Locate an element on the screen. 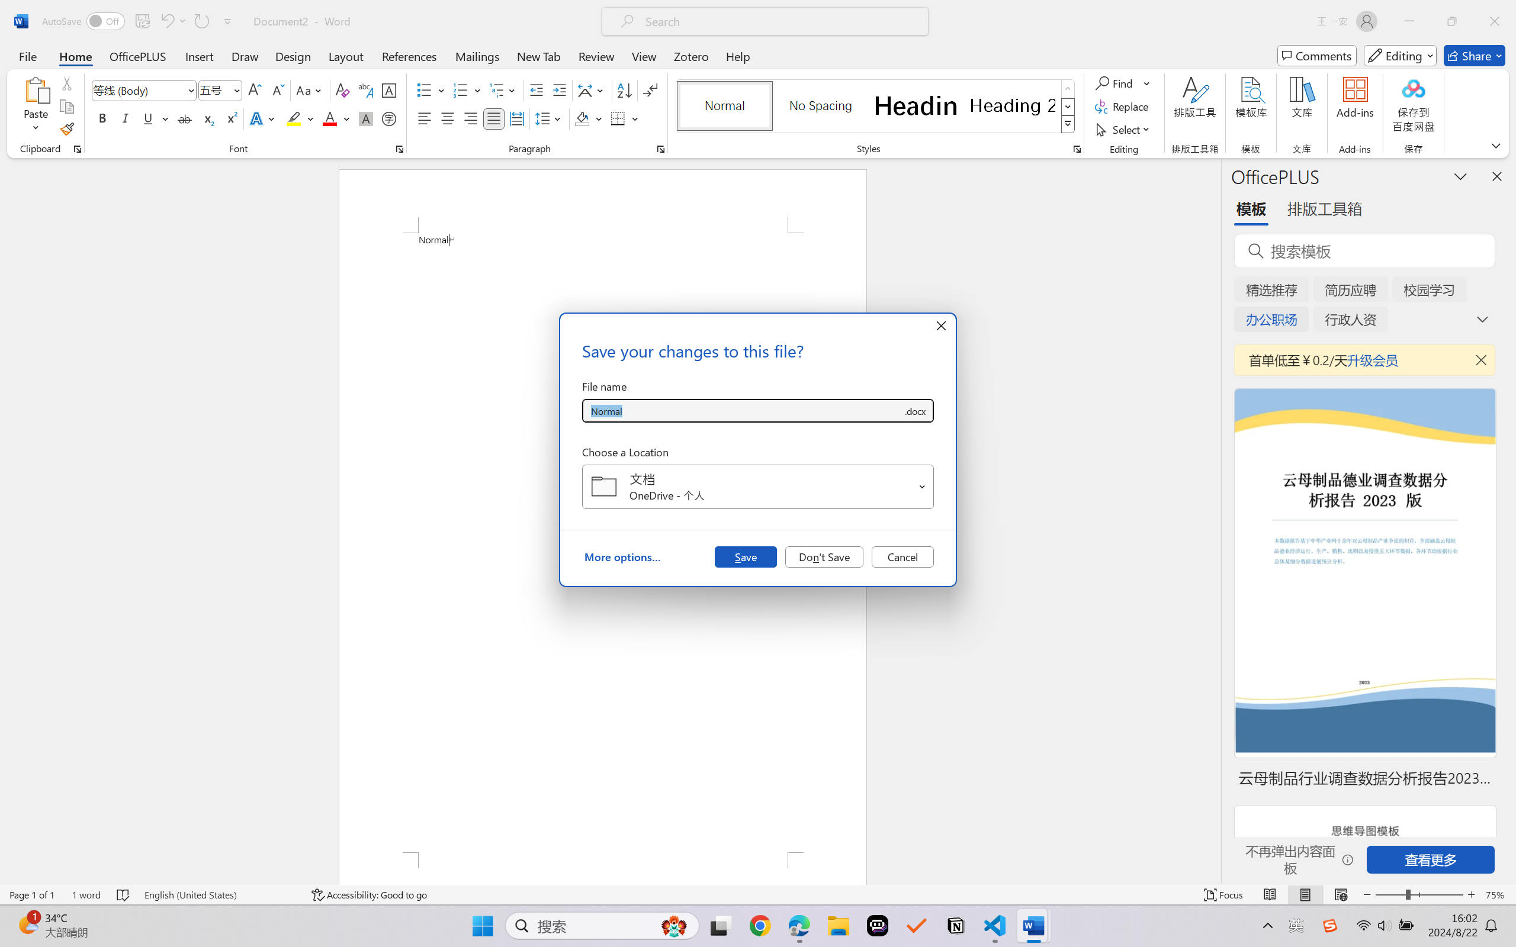  Copy is located at coordinates (66, 107).